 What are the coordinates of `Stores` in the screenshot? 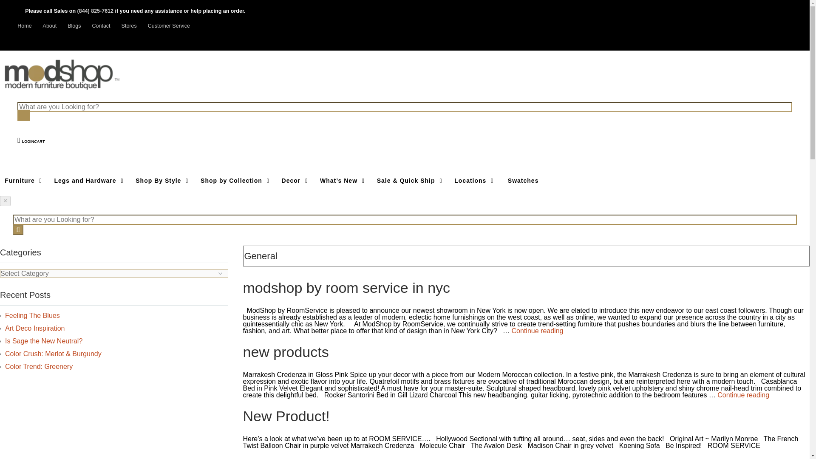 It's located at (129, 26).